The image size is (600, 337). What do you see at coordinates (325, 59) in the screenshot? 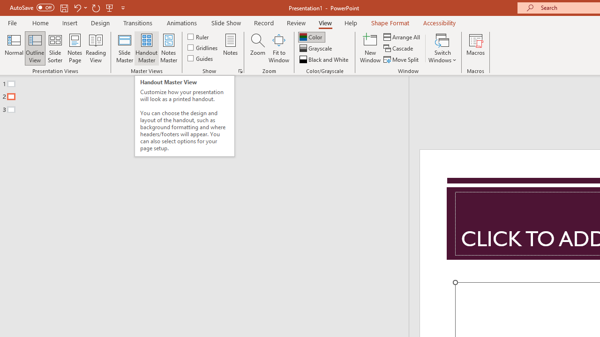
I see `Black and White` at bounding box center [325, 59].